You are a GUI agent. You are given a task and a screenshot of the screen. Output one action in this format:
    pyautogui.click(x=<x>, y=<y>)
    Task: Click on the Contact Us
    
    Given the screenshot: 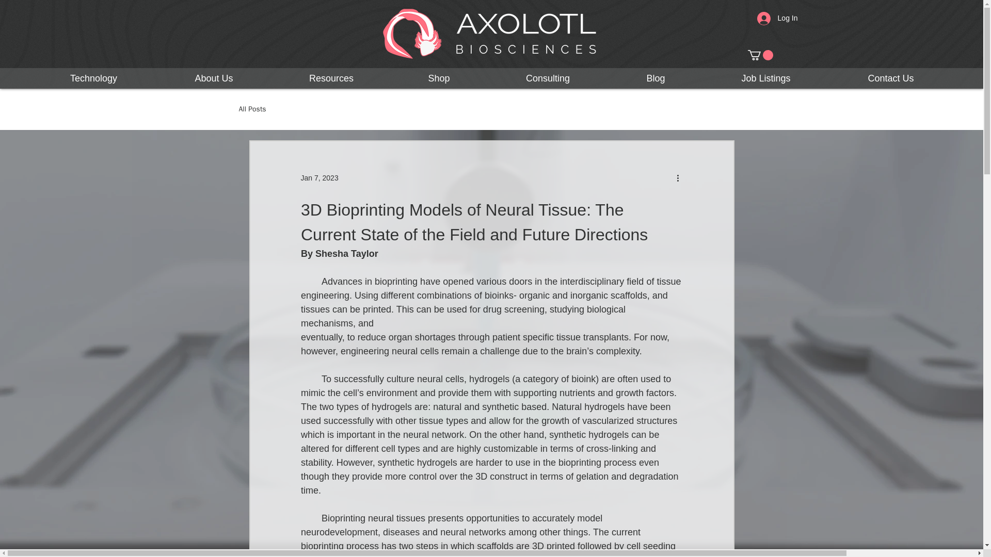 What is the action you would take?
    pyautogui.click(x=891, y=78)
    